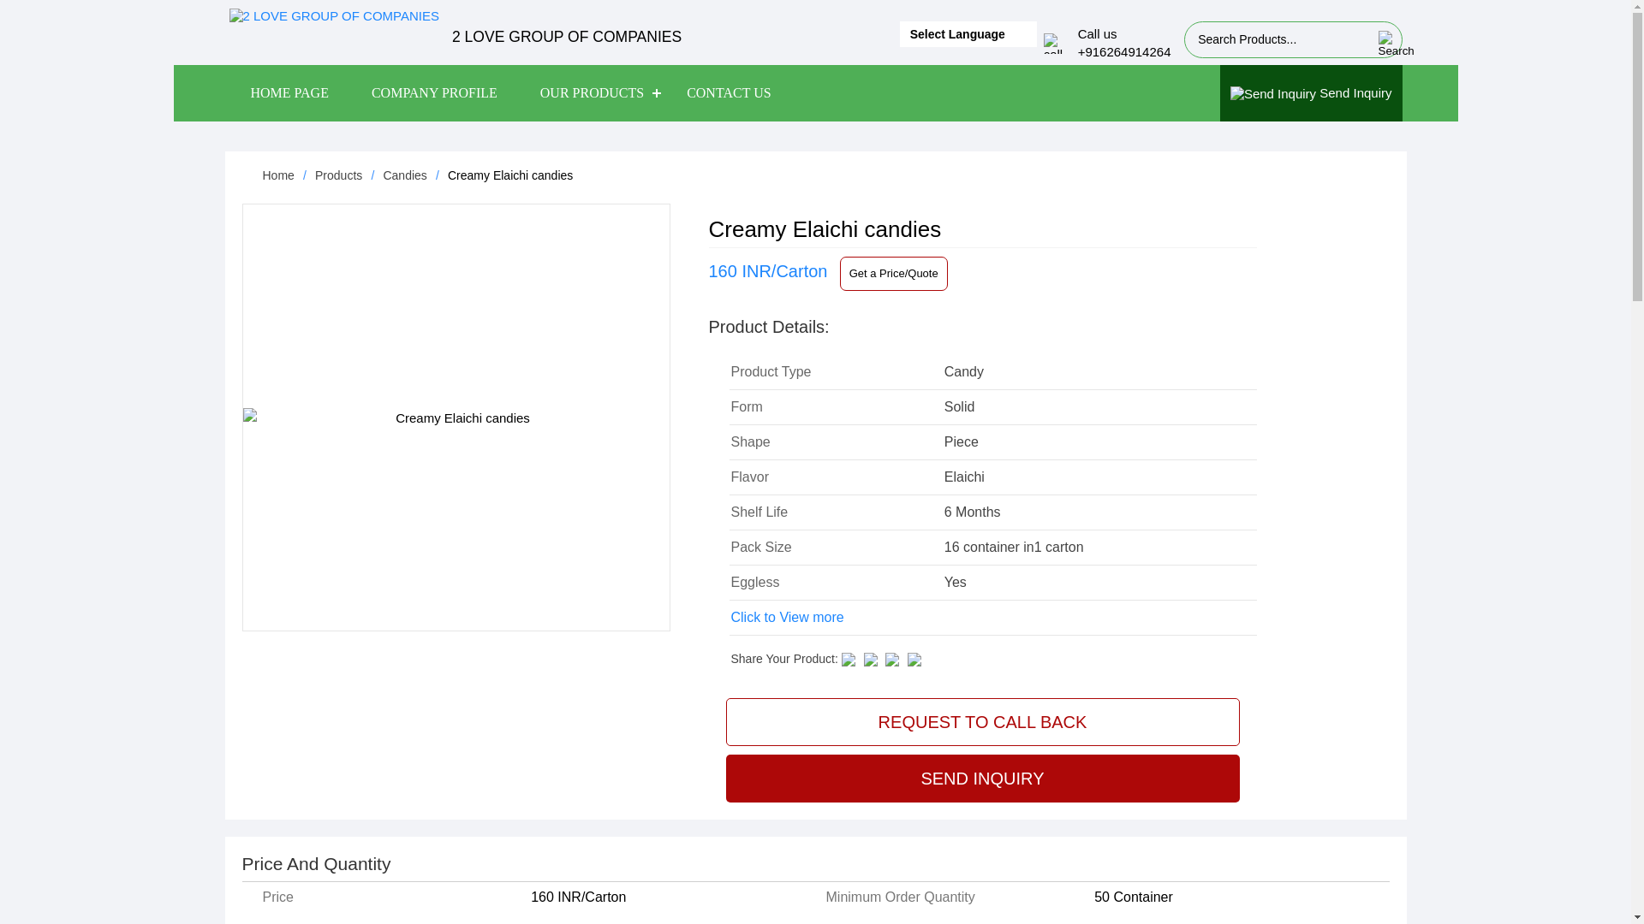  Describe the element at coordinates (289, 93) in the screenshot. I see `HOME PAGE` at that location.